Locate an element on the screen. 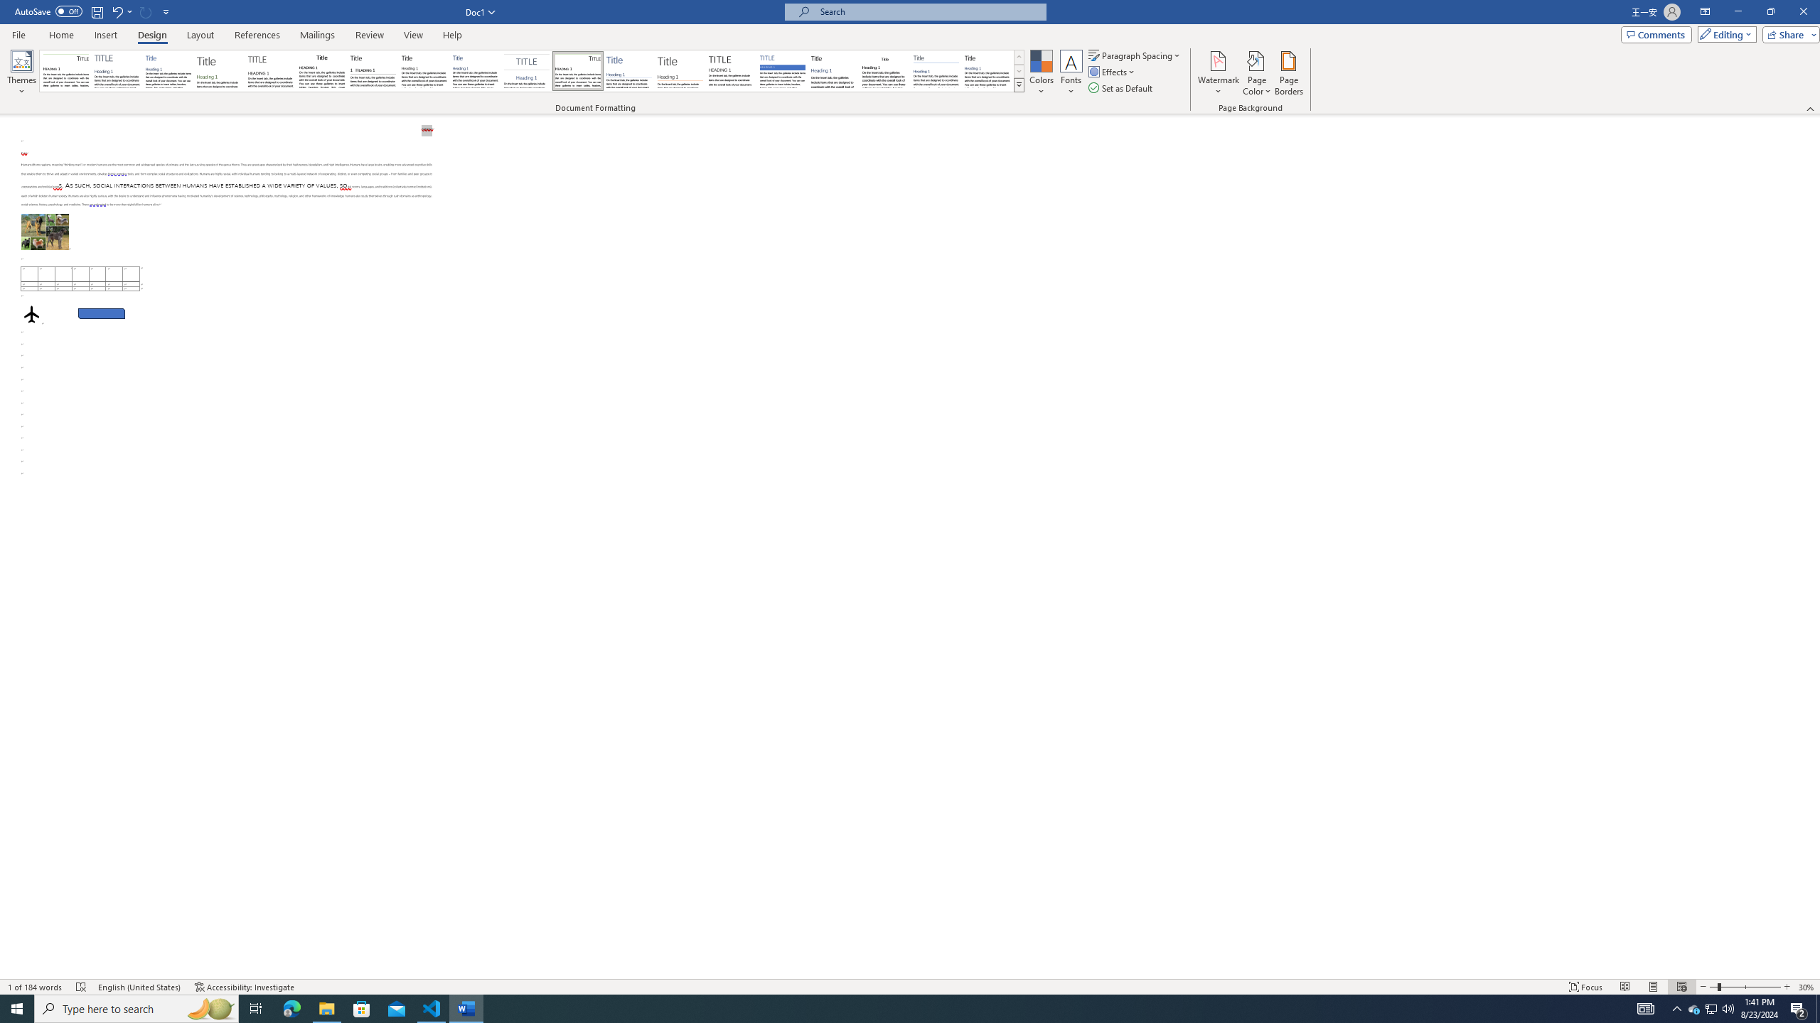  Word is located at coordinates (833, 71).